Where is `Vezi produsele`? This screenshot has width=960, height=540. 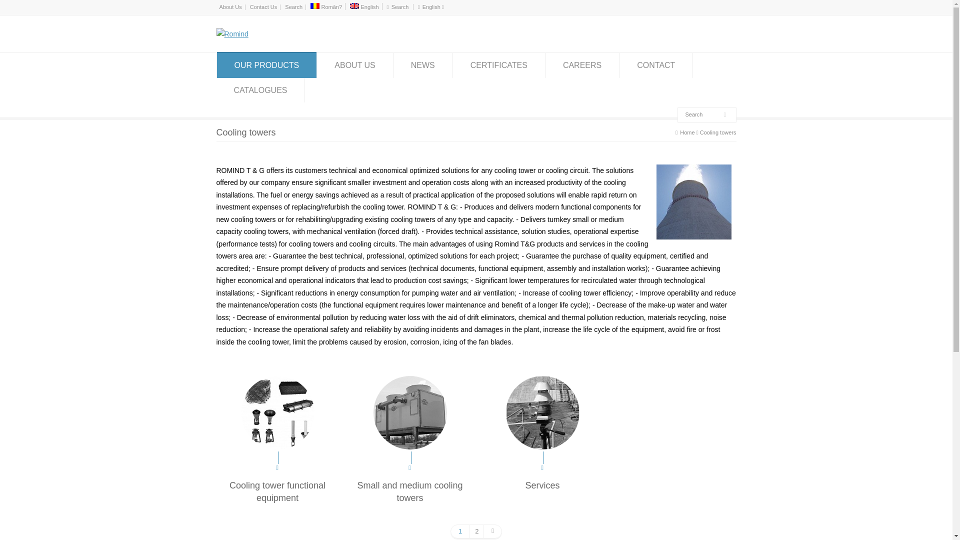 Vezi produsele is located at coordinates (542, 412).